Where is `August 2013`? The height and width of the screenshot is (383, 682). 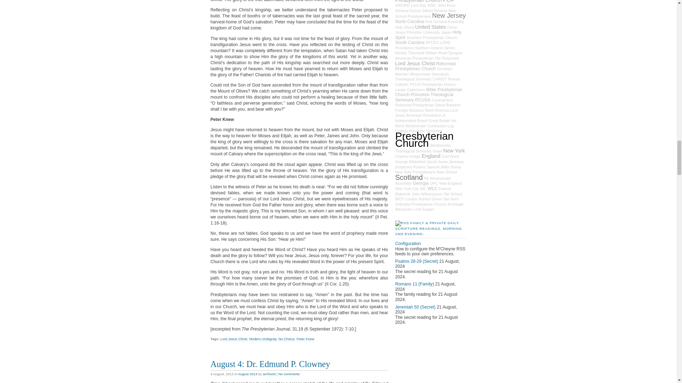
August 2013 is located at coordinates (248, 374).